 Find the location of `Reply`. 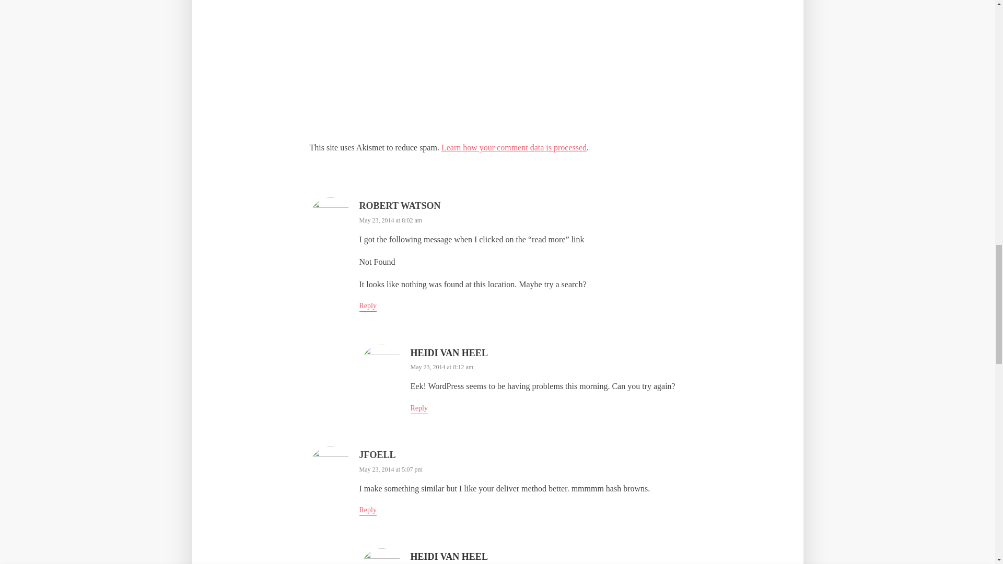

Reply is located at coordinates (368, 511).